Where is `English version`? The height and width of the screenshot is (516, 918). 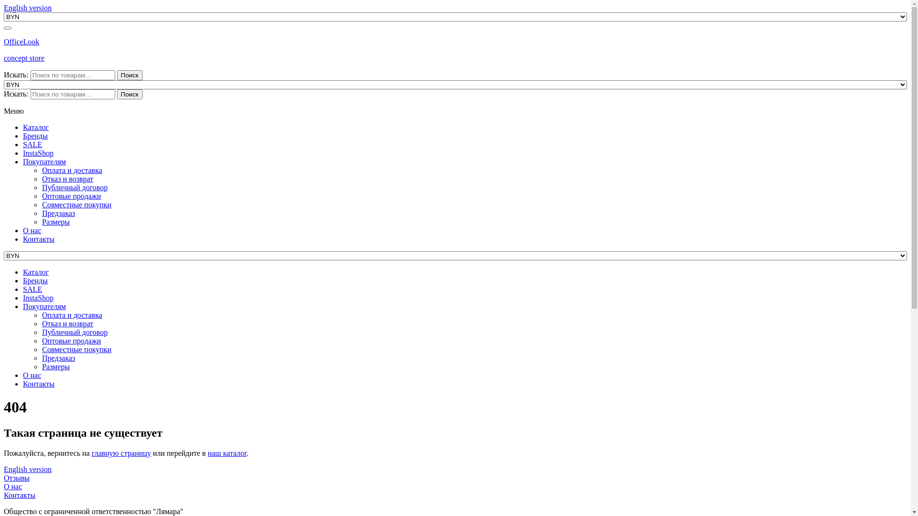 English version is located at coordinates (28, 8).